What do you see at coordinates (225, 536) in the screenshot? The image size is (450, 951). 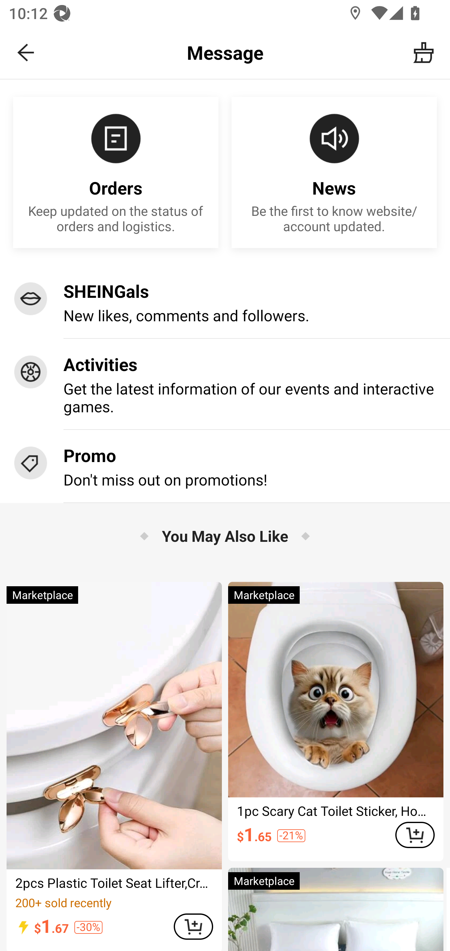 I see `You May Also Like` at bounding box center [225, 536].